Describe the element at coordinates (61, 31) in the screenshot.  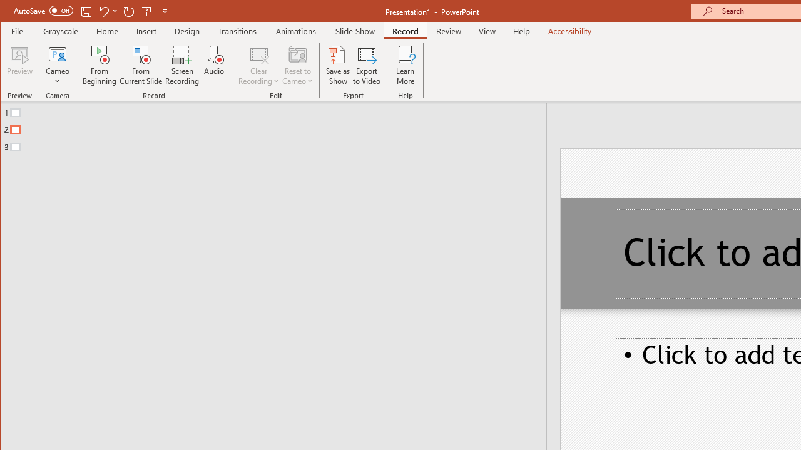
I see `Grayscale` at that location.